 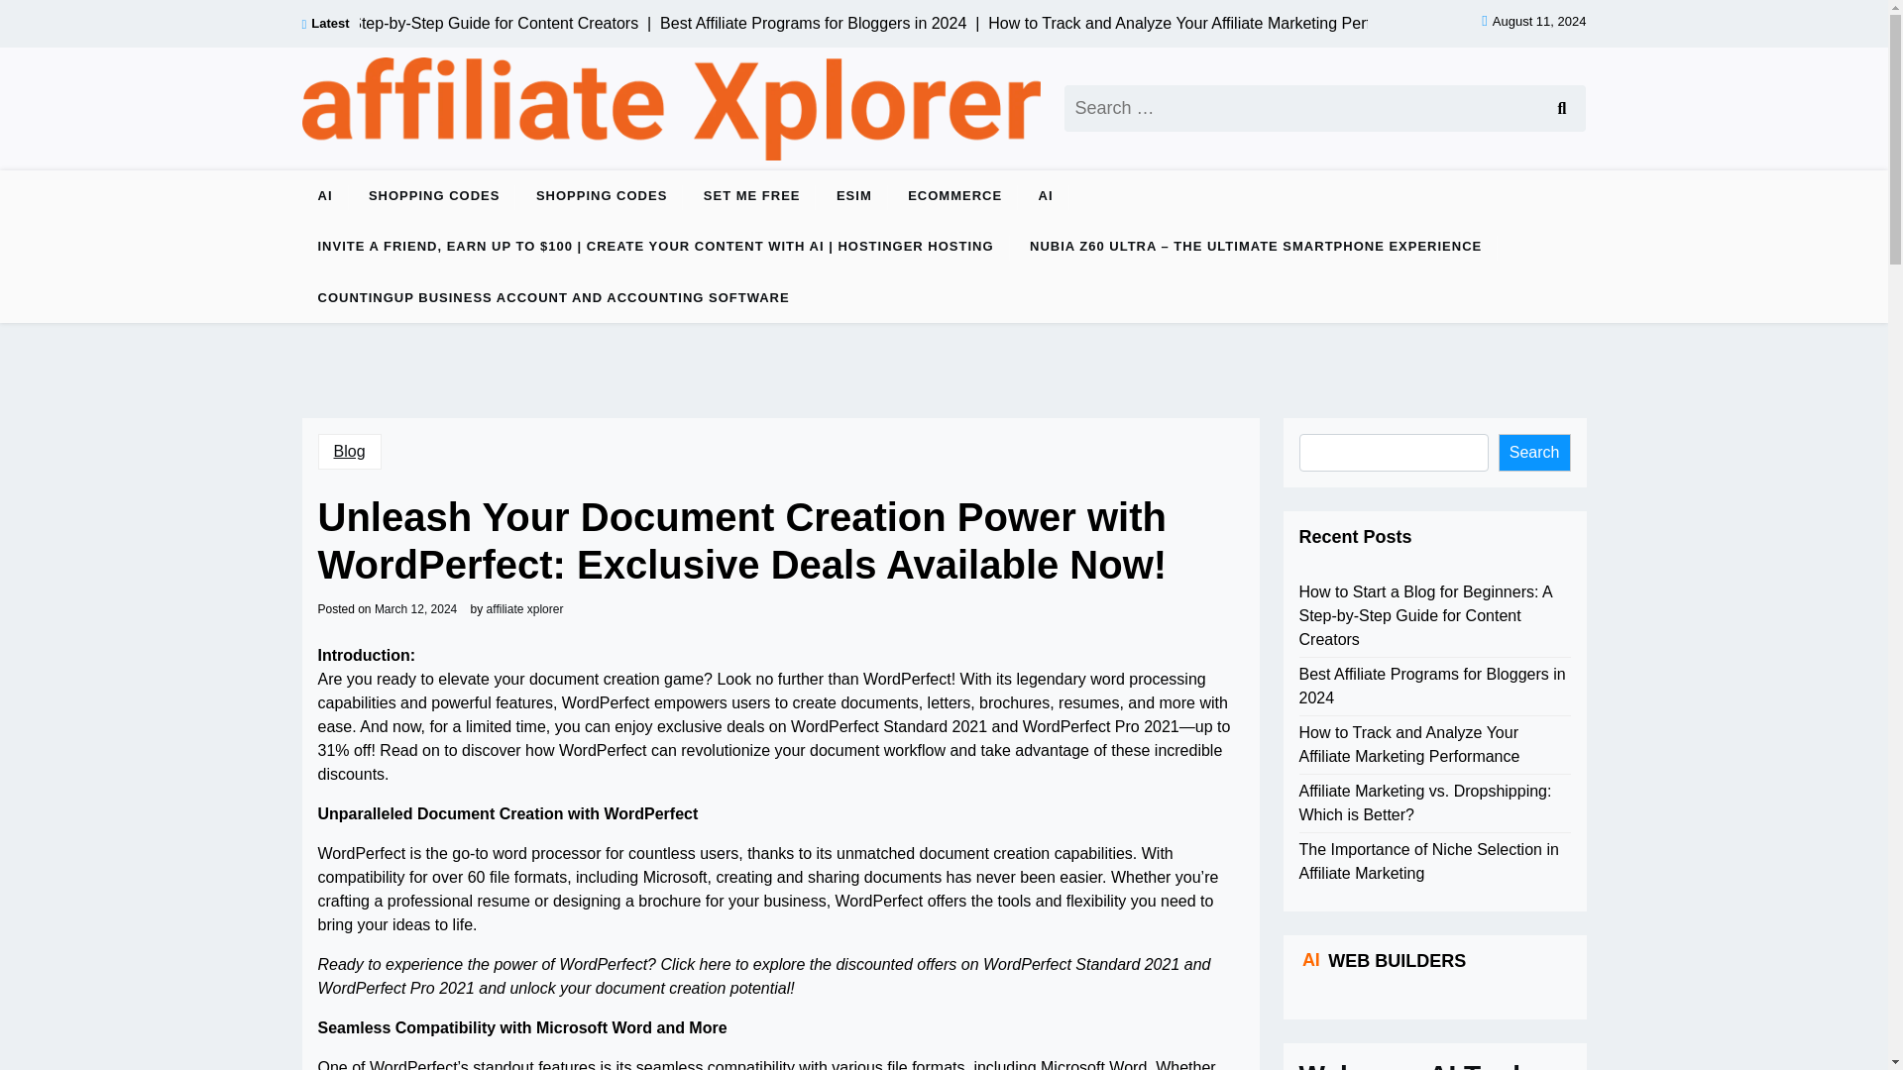 I want to click on March 12, 2024, so click(x=415, y=609).